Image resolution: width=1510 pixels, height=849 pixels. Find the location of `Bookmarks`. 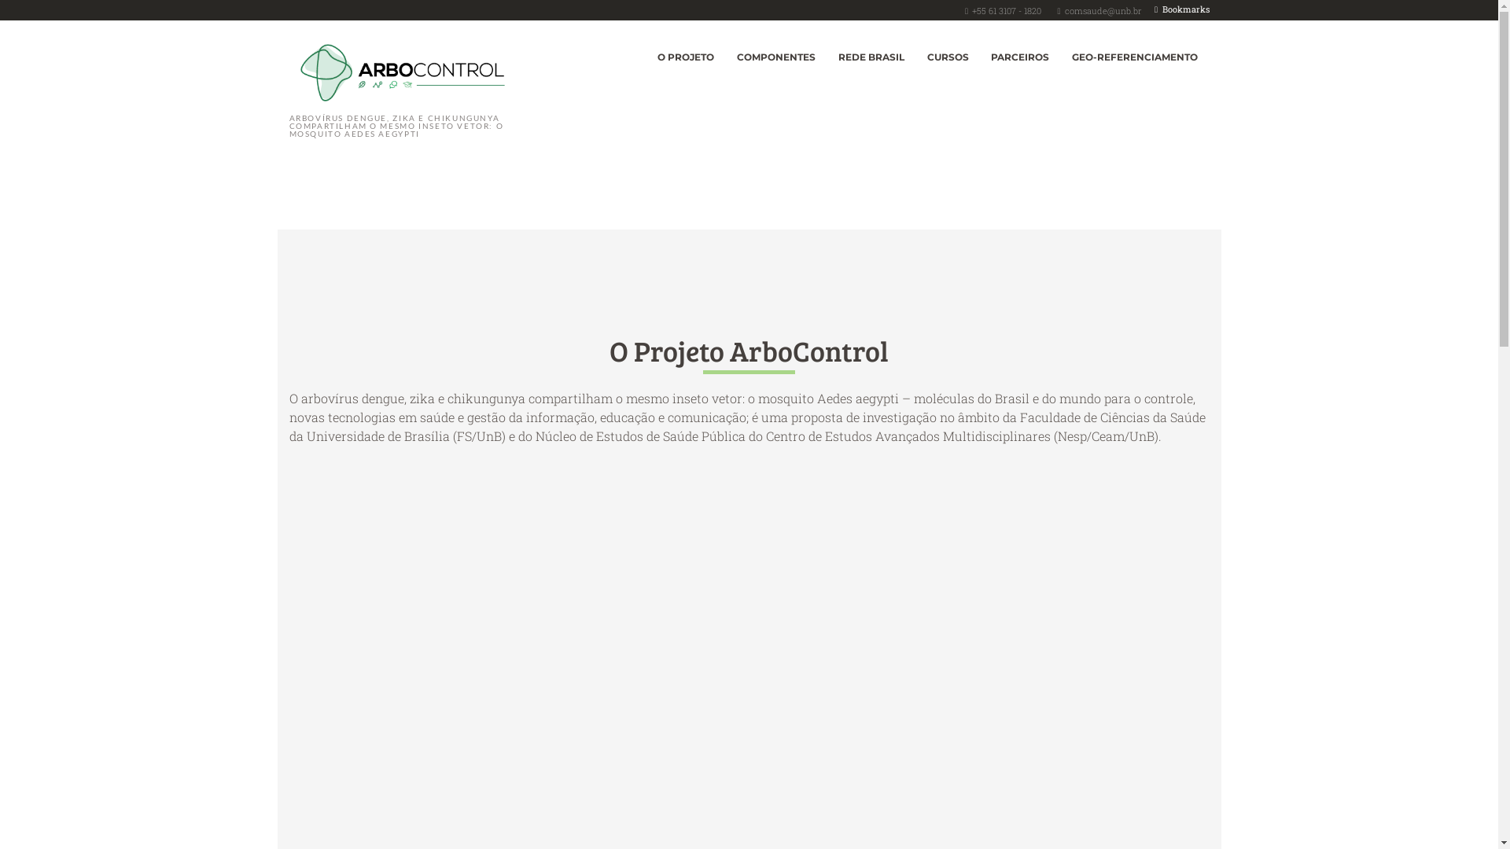

Bookmarks is located at coordinates (1182, 9).